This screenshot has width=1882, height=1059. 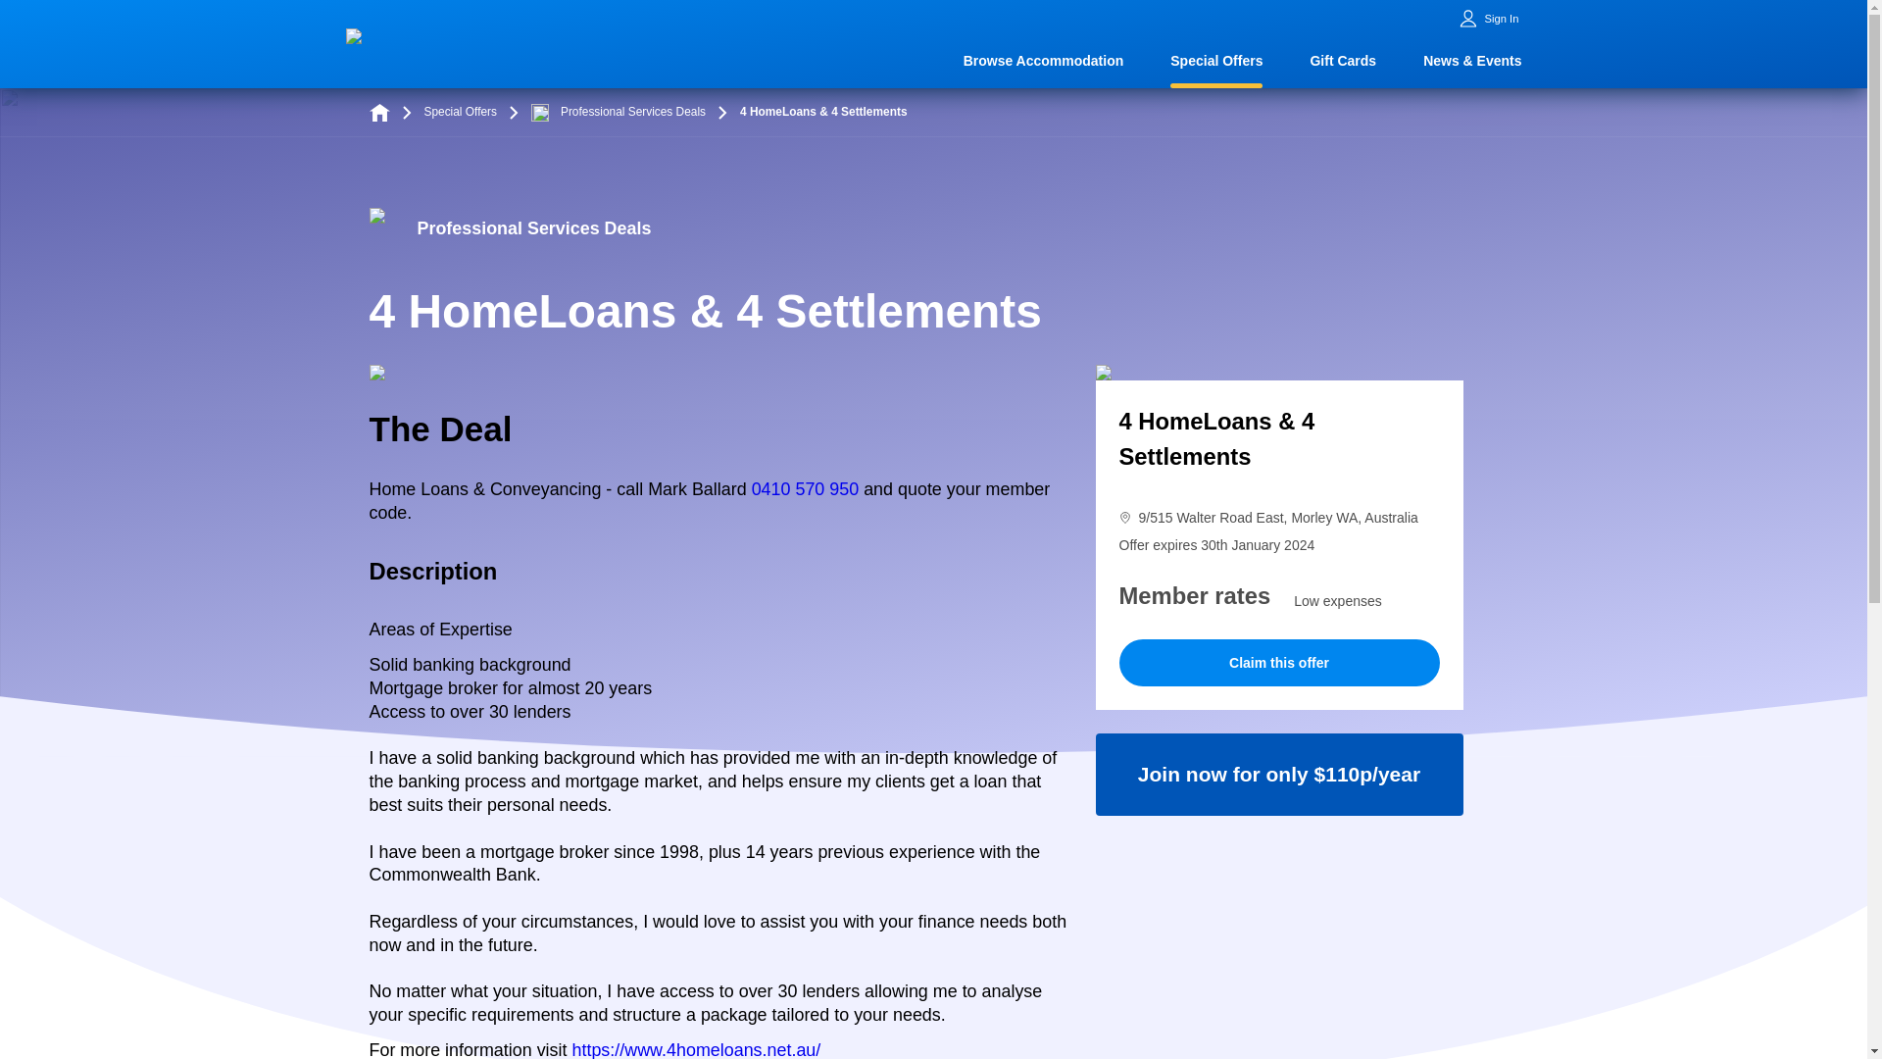 What do you see at coordinates (1280, 663) in the screenshot?
I see `Claim this offer` at bounding box center [1280, 663].